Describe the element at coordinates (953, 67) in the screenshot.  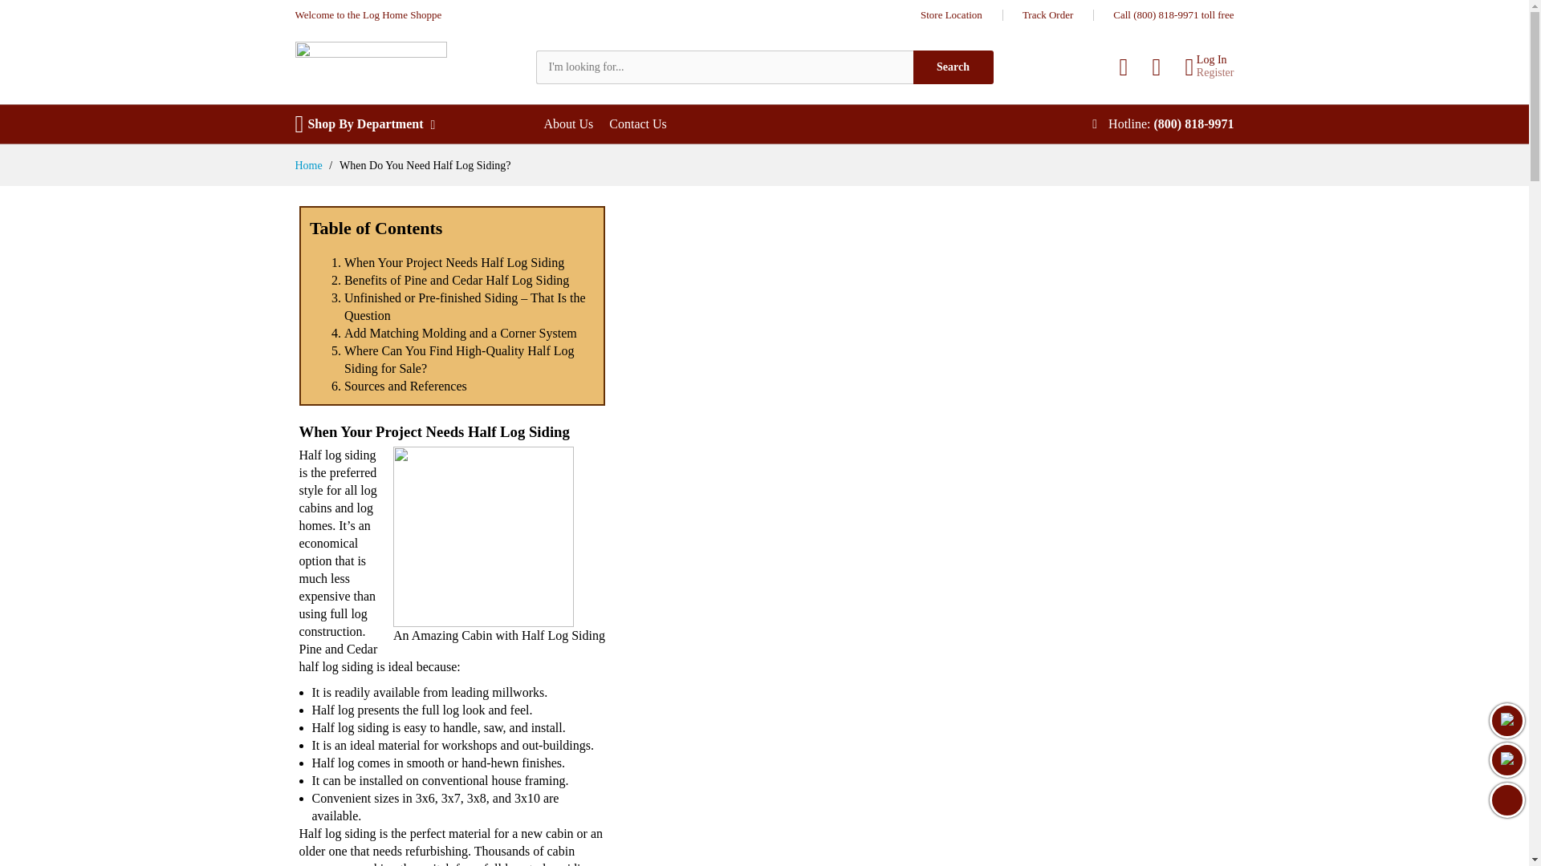
I see `Search` at that location.